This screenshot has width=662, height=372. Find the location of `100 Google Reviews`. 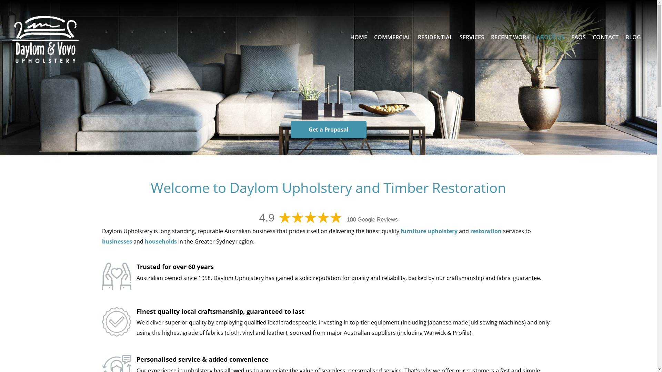

100 Google Reviews is located at coordinates (372, 220).